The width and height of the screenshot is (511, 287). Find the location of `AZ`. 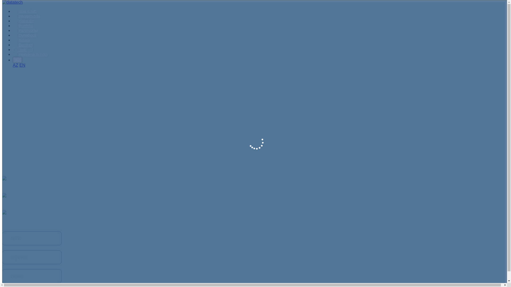

AZ is located at coordinates (18, 60).